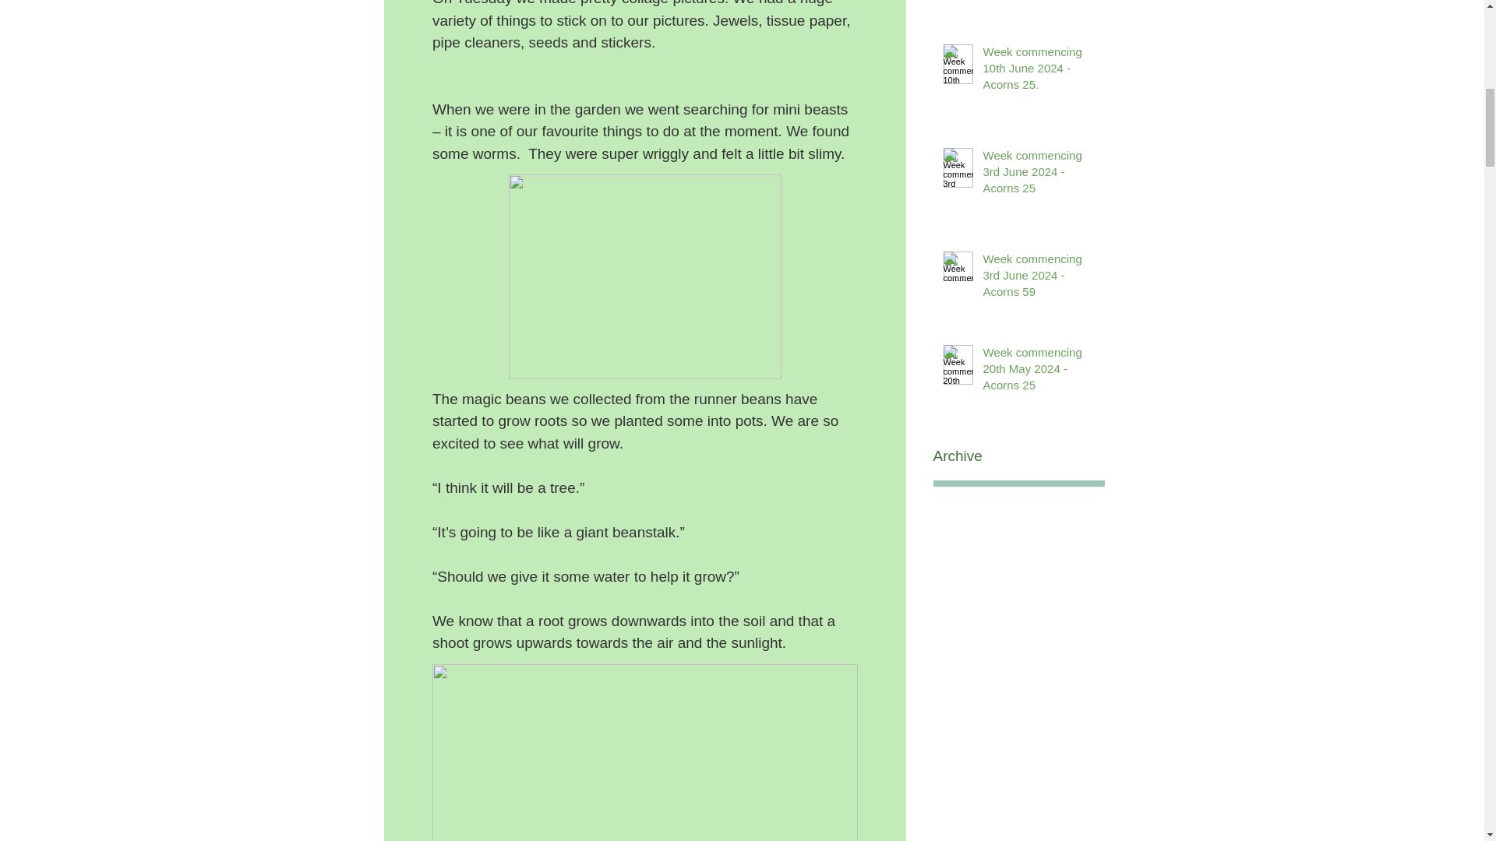 Image resolution: width=1496 pixels, height=841 pixels. Describe the element at coordinates (1039, 371) in the screenshot. I see `Week commencing 20th May 2024 - Acorns 25` at that location.